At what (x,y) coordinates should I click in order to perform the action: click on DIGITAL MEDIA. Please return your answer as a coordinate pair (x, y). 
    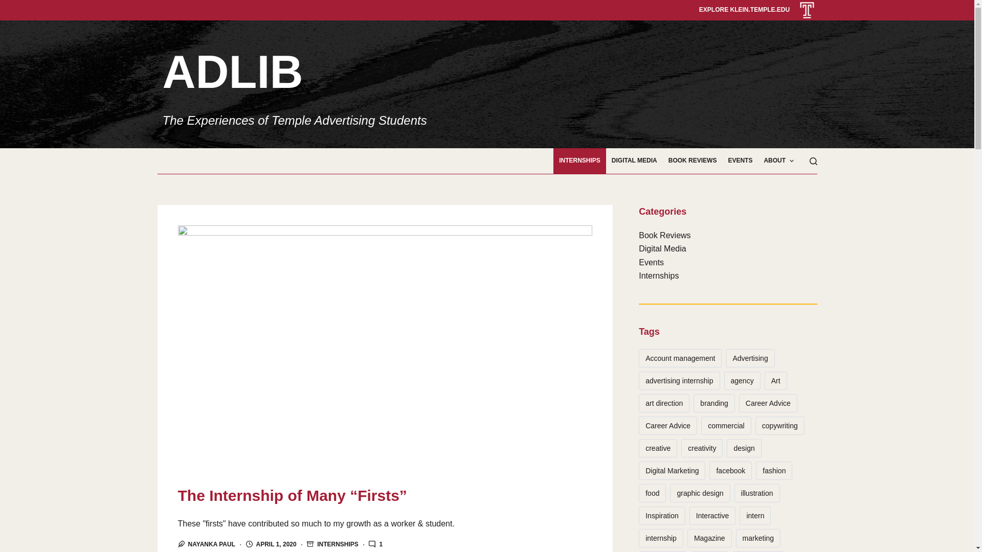
    Looking at the image, I should click on (634, 161).